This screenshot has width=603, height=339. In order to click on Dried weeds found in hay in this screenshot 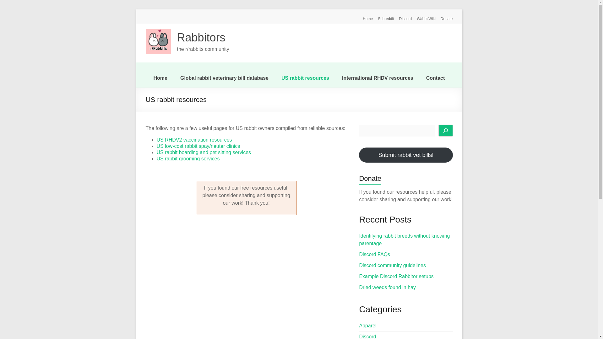, I will do `click(387, 288)`.